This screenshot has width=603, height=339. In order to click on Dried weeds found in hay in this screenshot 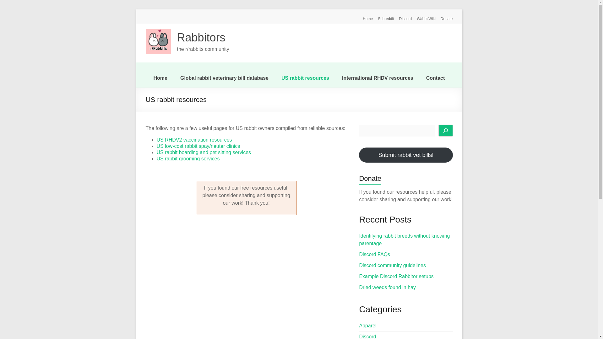, I will do `click(387, 288)`.